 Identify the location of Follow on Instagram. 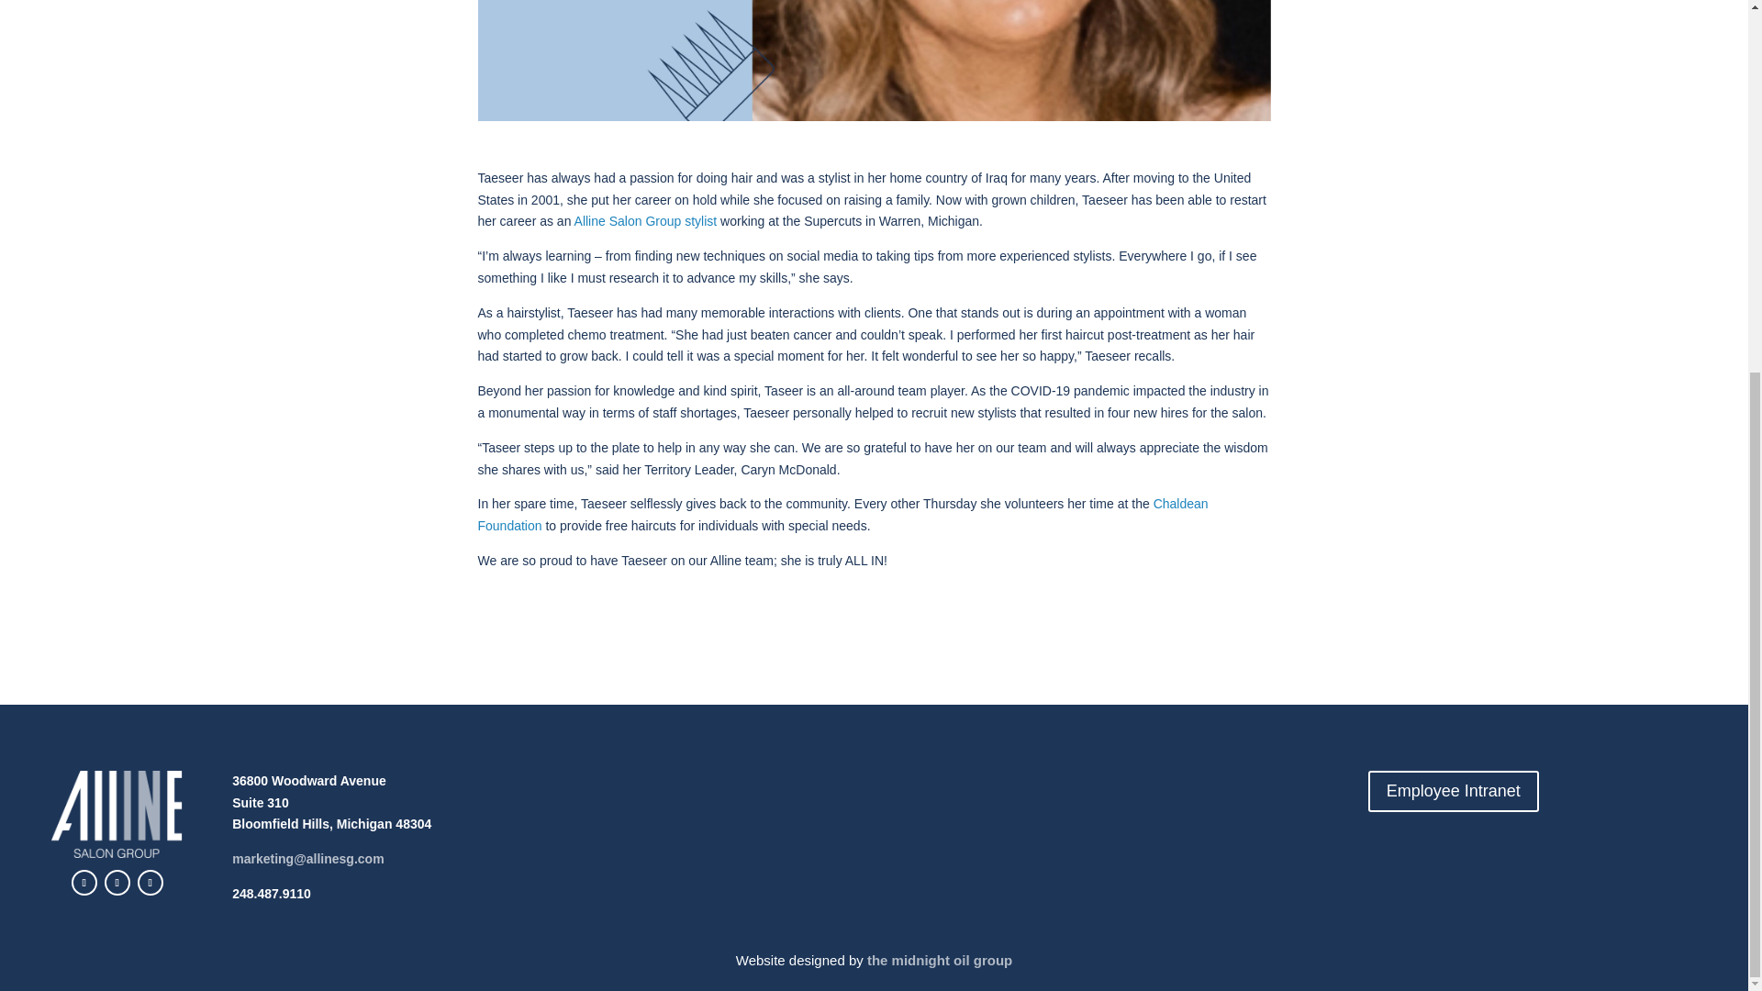
(117, 883).